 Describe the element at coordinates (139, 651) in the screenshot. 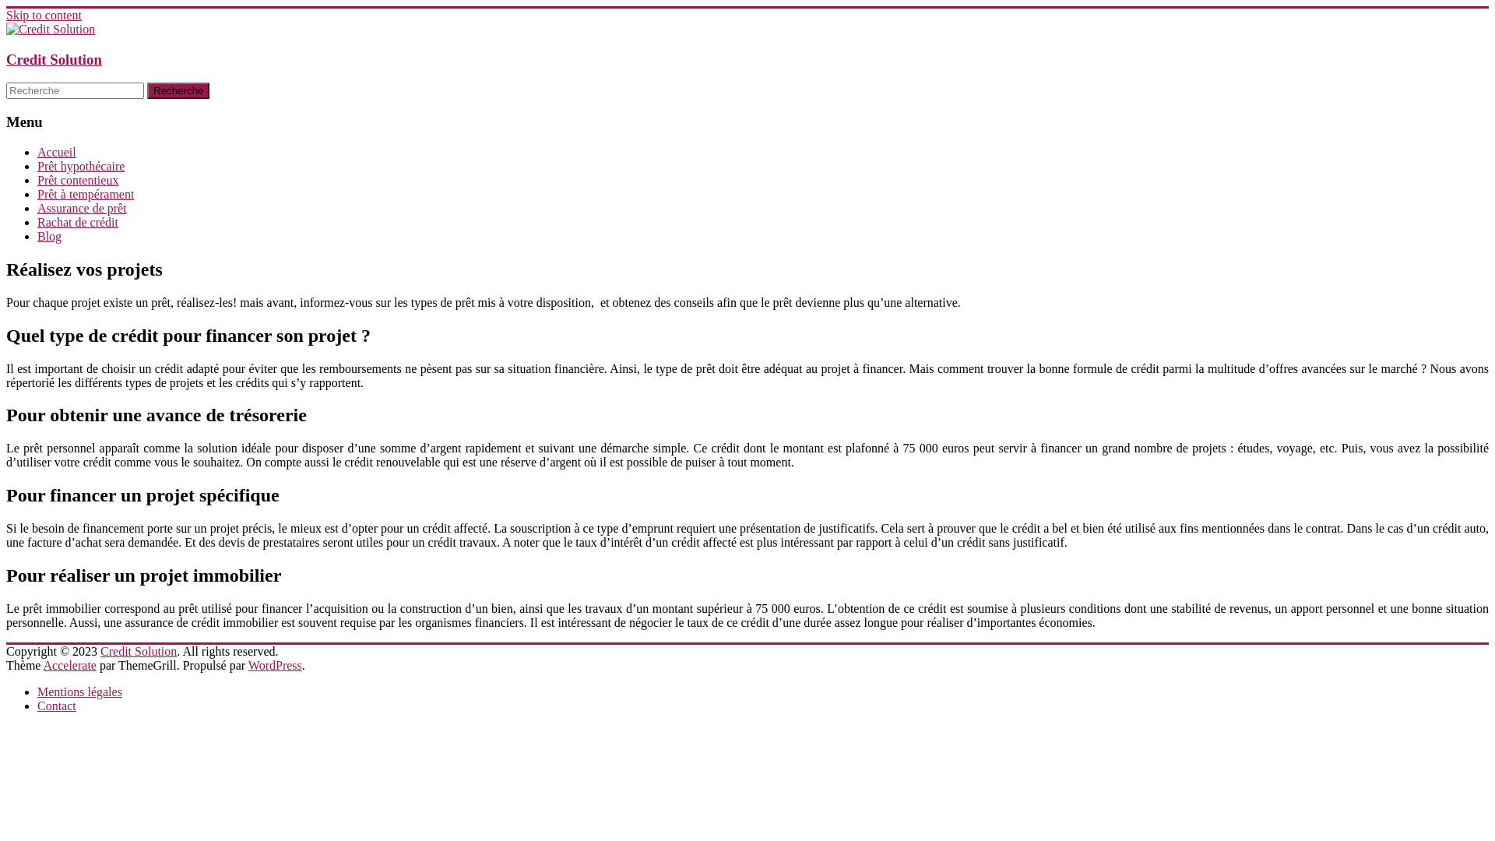

I see `Credit Solution` at that location.